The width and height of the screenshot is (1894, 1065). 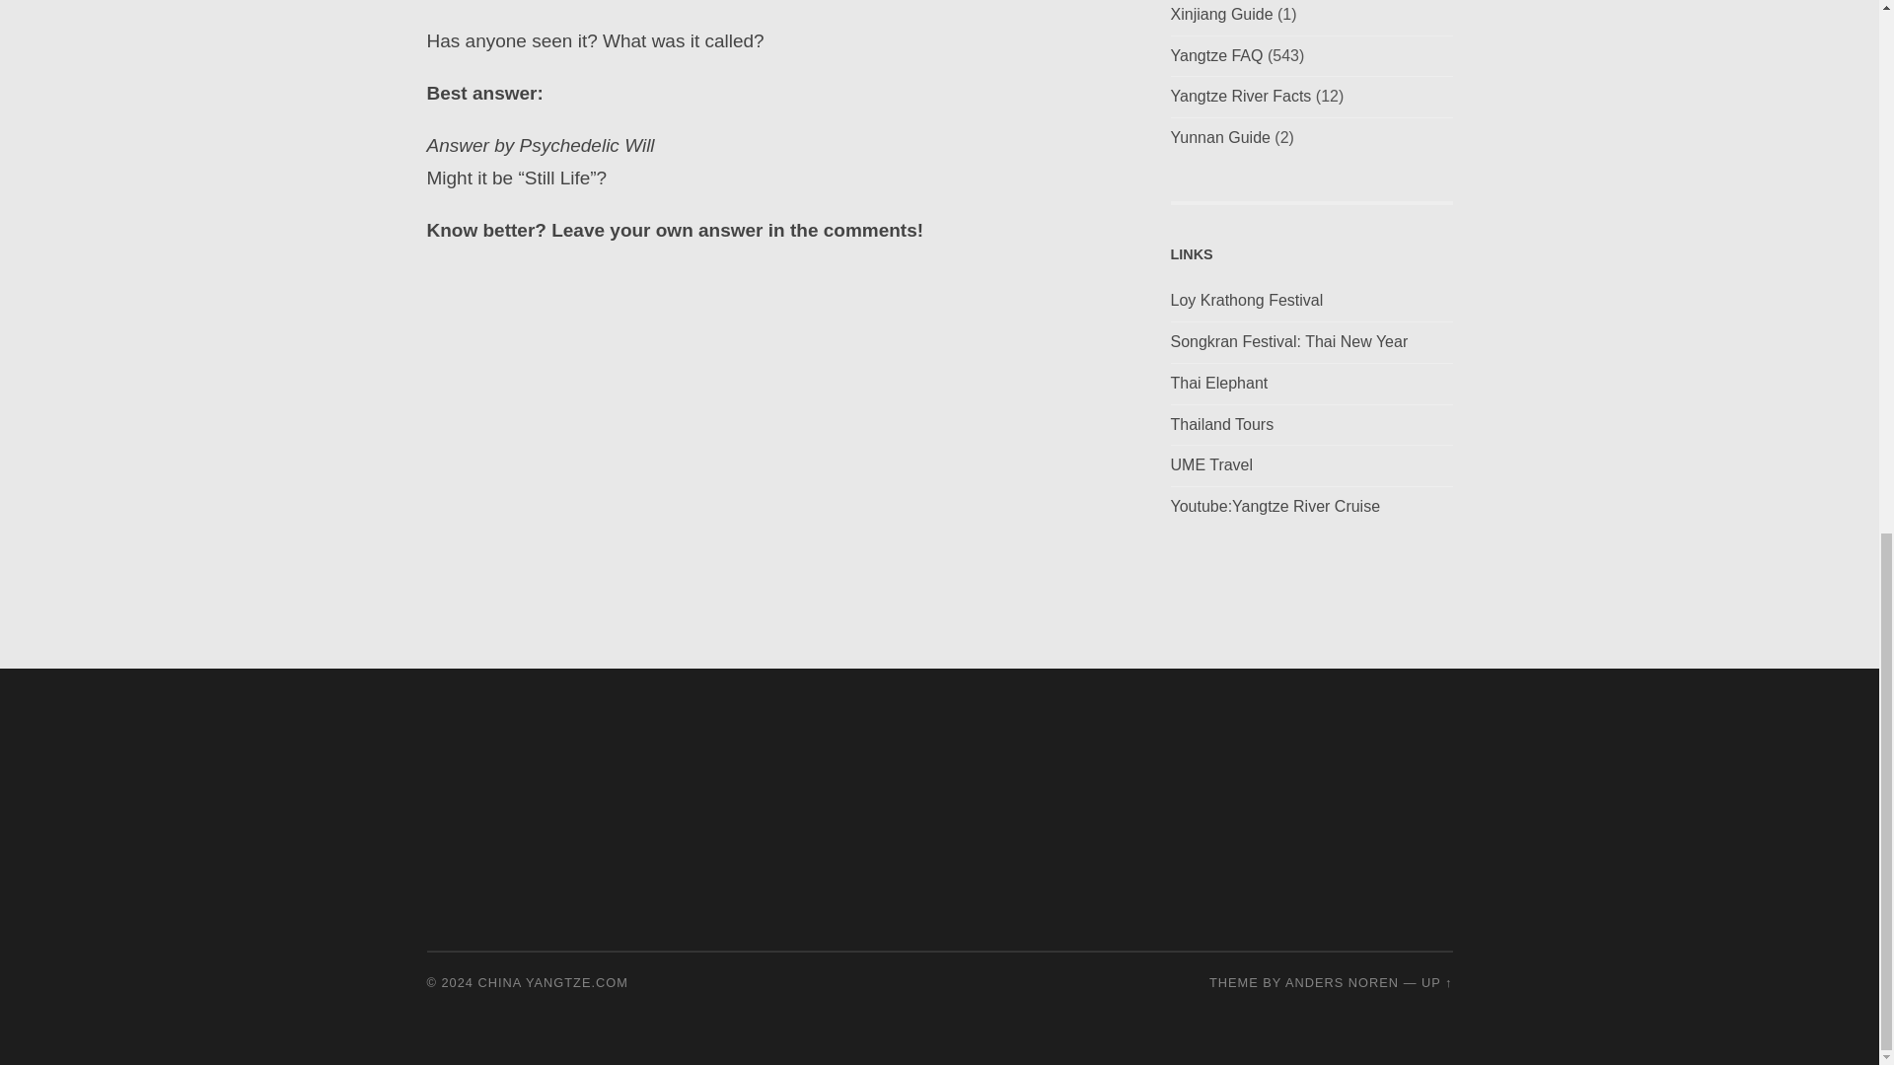 I want to click on UME Travel, so click(x=1211, y=464).